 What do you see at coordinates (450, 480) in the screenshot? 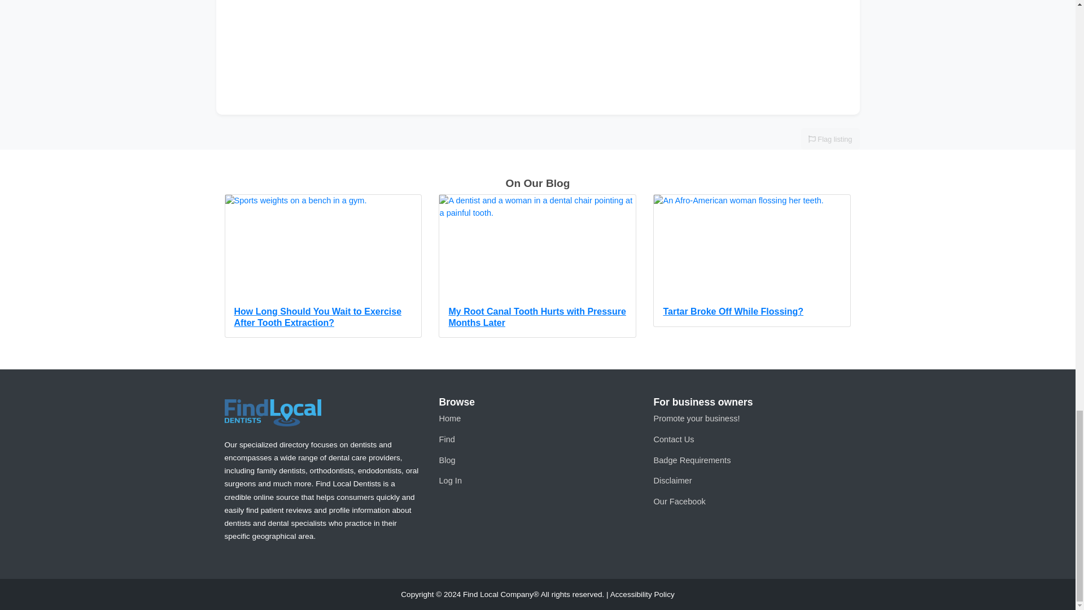
I see `Log In` at bounding box center [450, 480].